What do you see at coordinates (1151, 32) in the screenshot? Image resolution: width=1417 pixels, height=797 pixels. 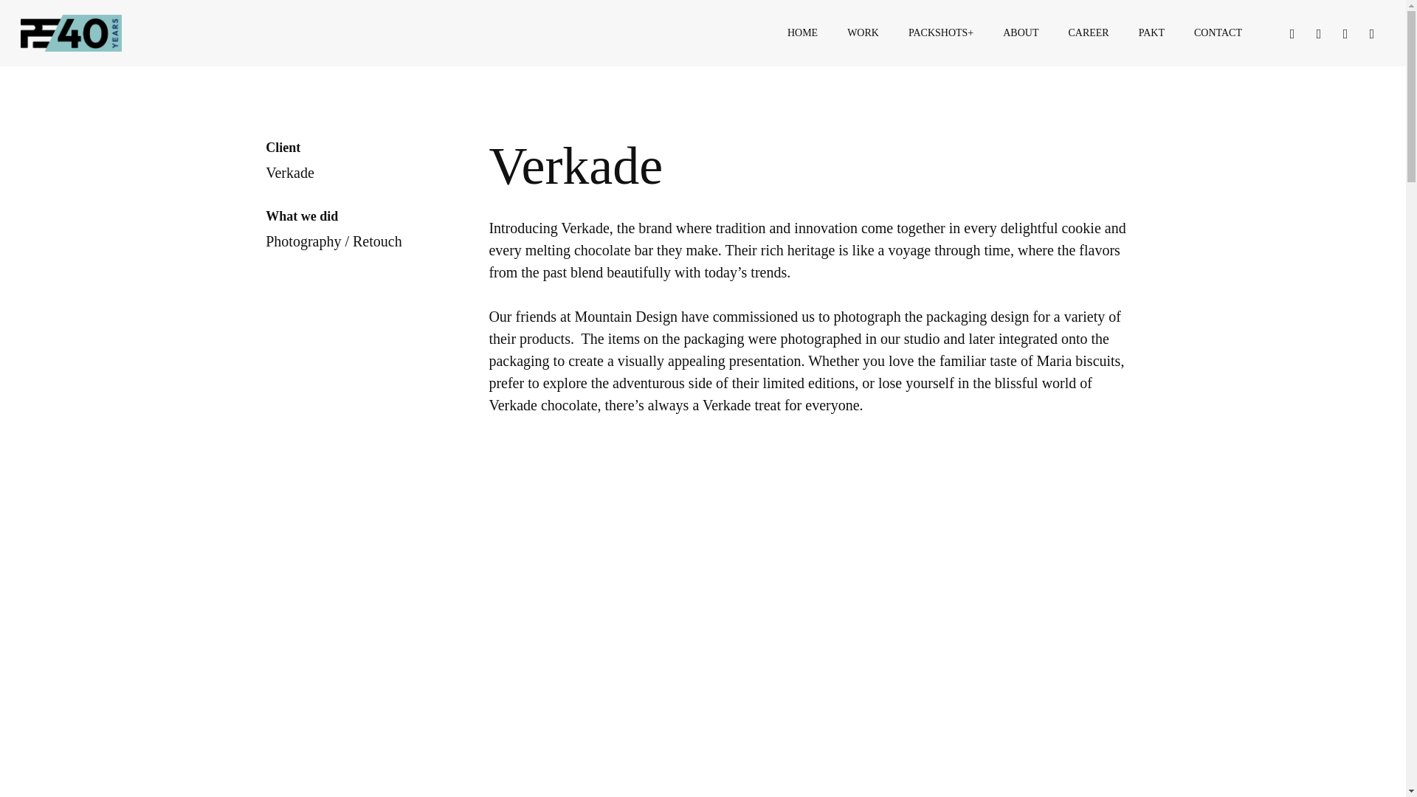 I see `PAKT` at bounding box center [1151, 32].